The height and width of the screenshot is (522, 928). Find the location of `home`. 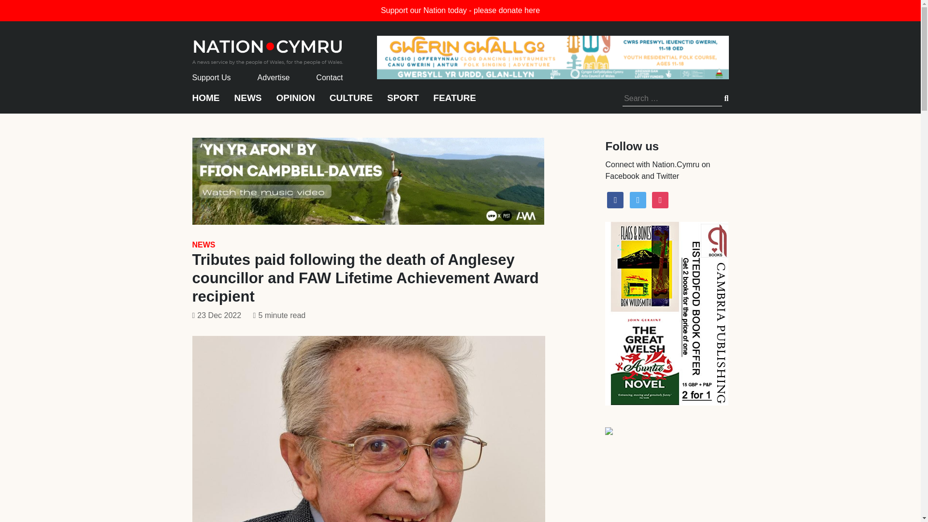

home is located at coordinates (268, 49).